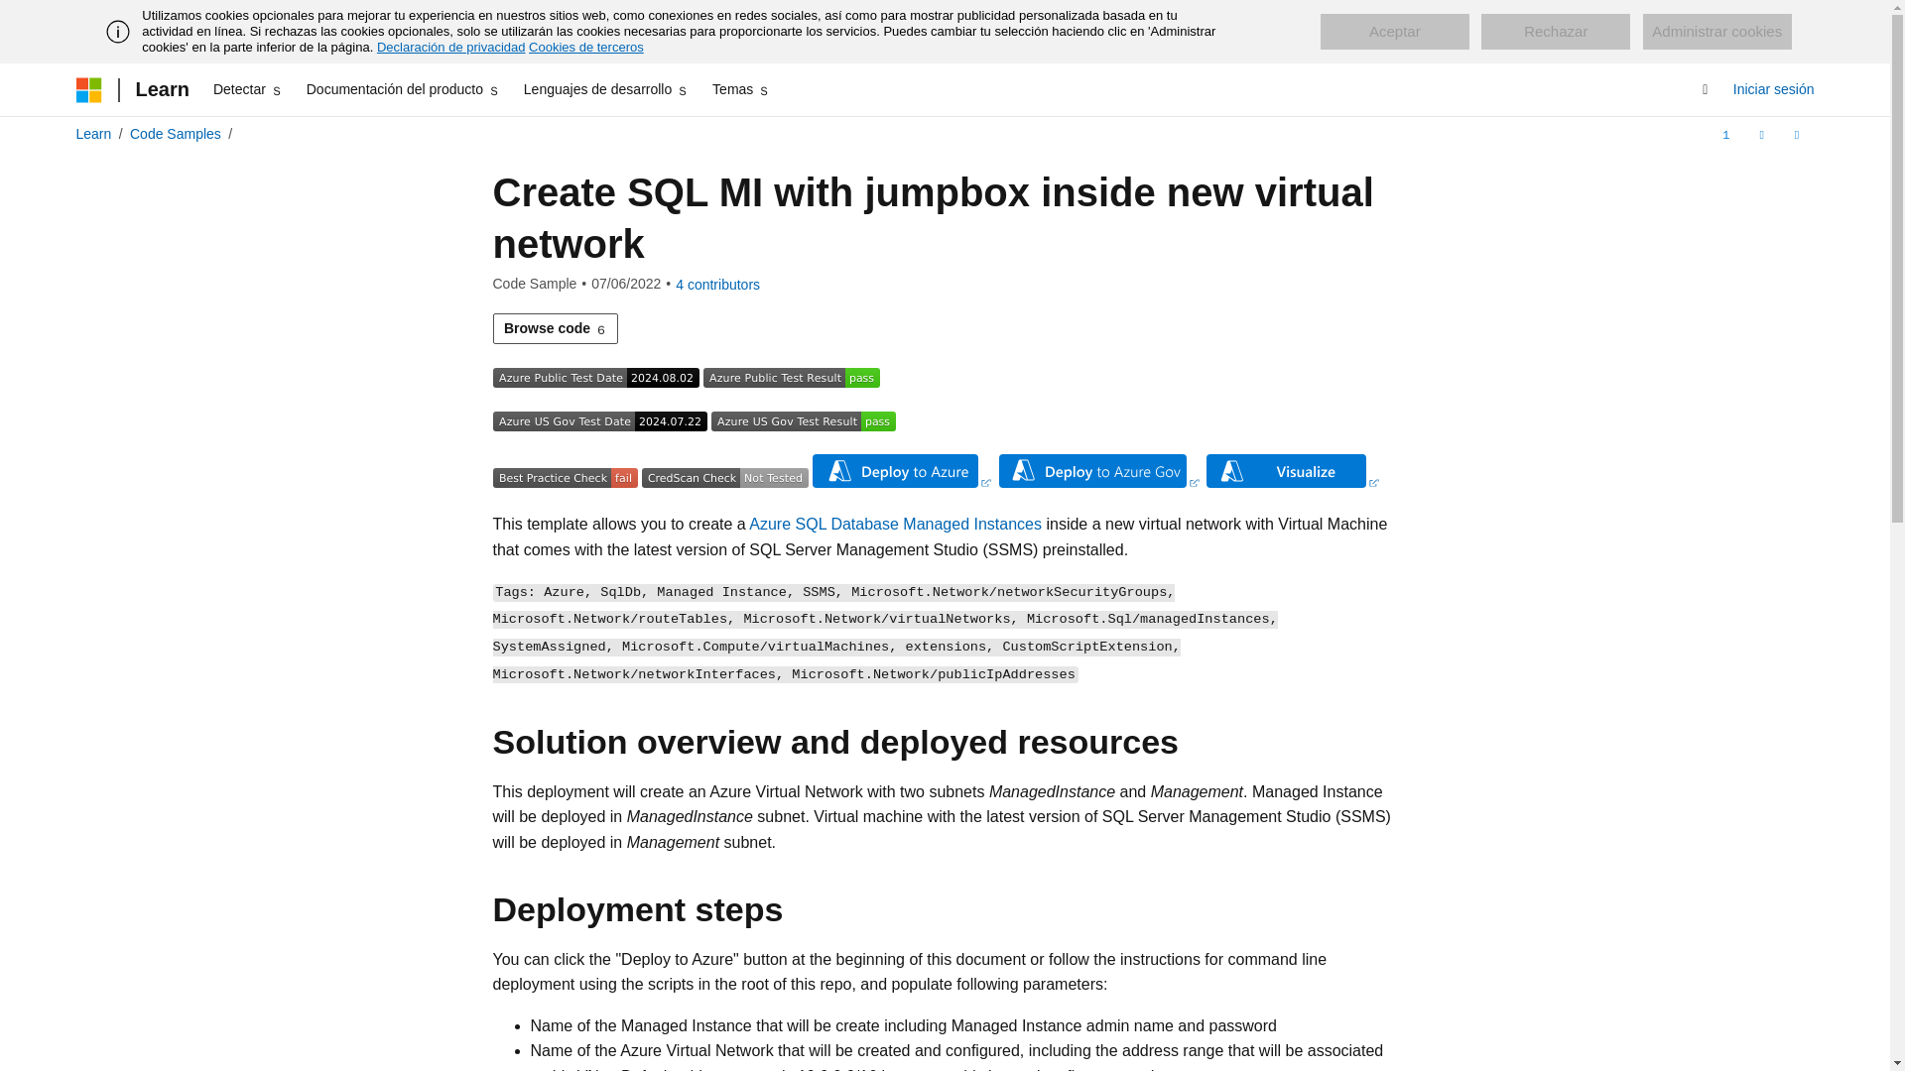 The width and height of the screenshot is (1905, 1071). Describe the element at coordinates (718, 284) in the screenshot. I see `View all contributors` at that location.